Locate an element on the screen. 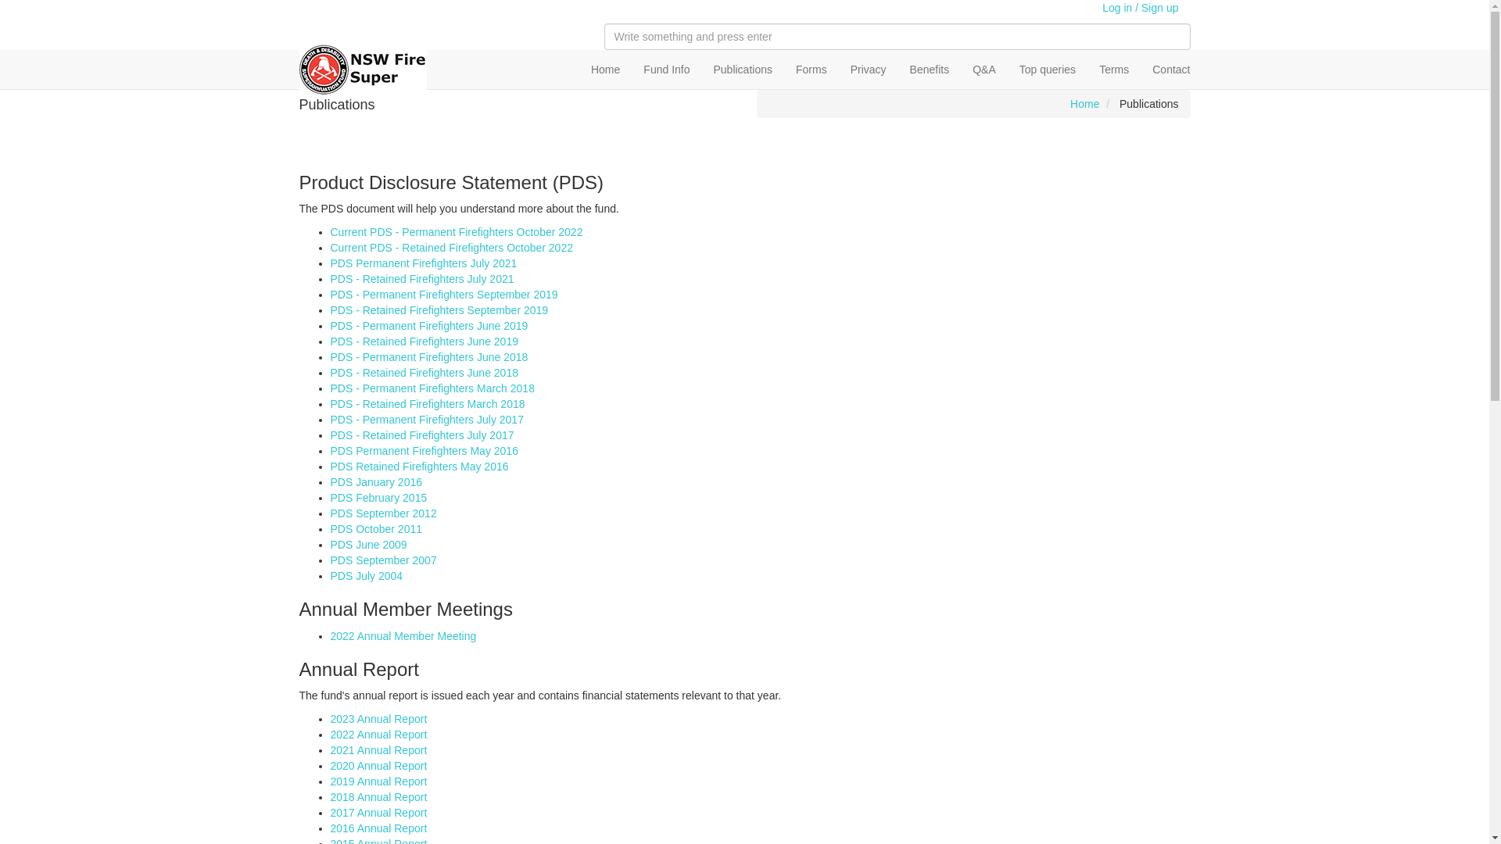 The image size is (1501, 844). PDS - Permanent Firefighters September 2019 is located at coordinates (444, 294).